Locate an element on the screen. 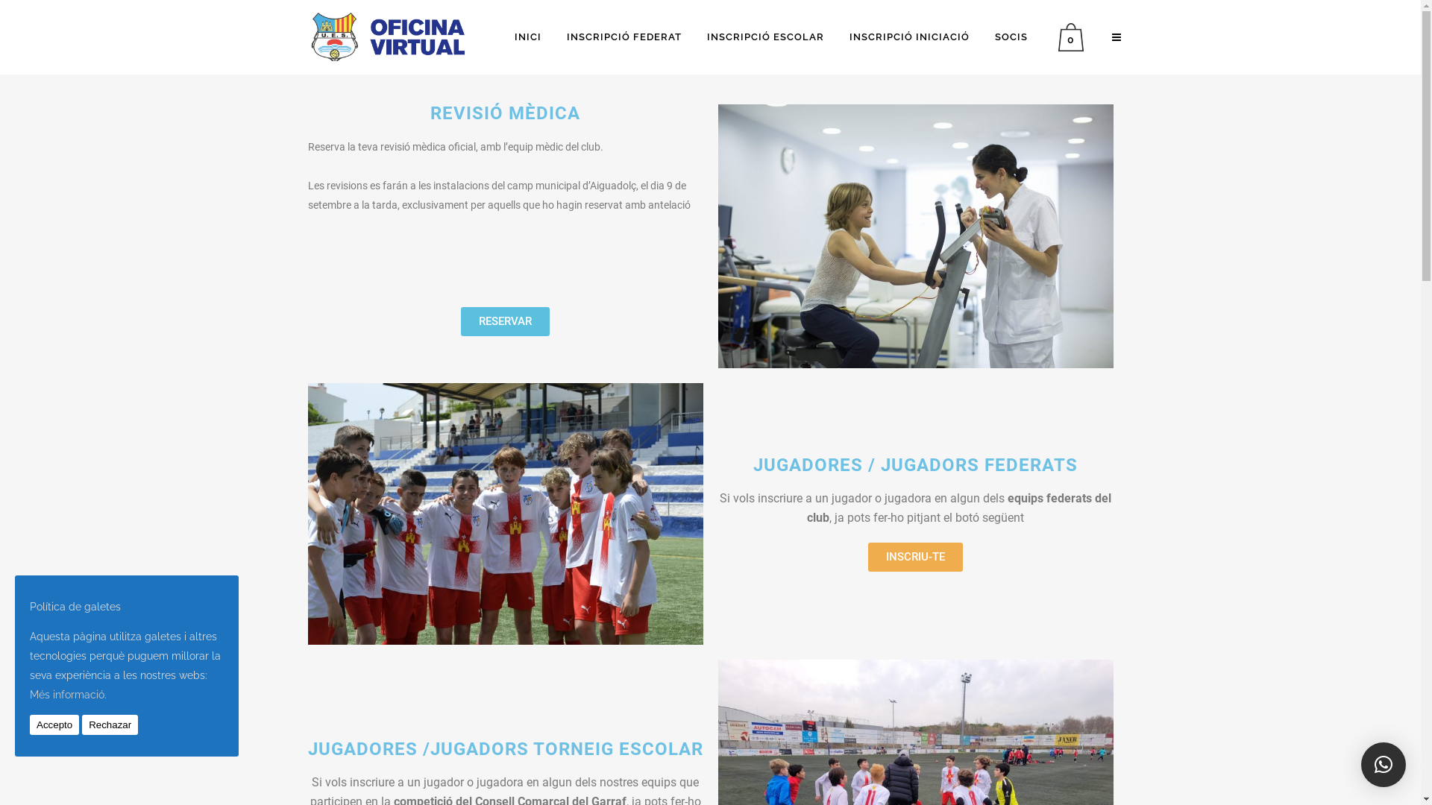 This screenshot has width=1432, height=805. CONDICIONS DE COMPRA is located at coordinates (729, 763).